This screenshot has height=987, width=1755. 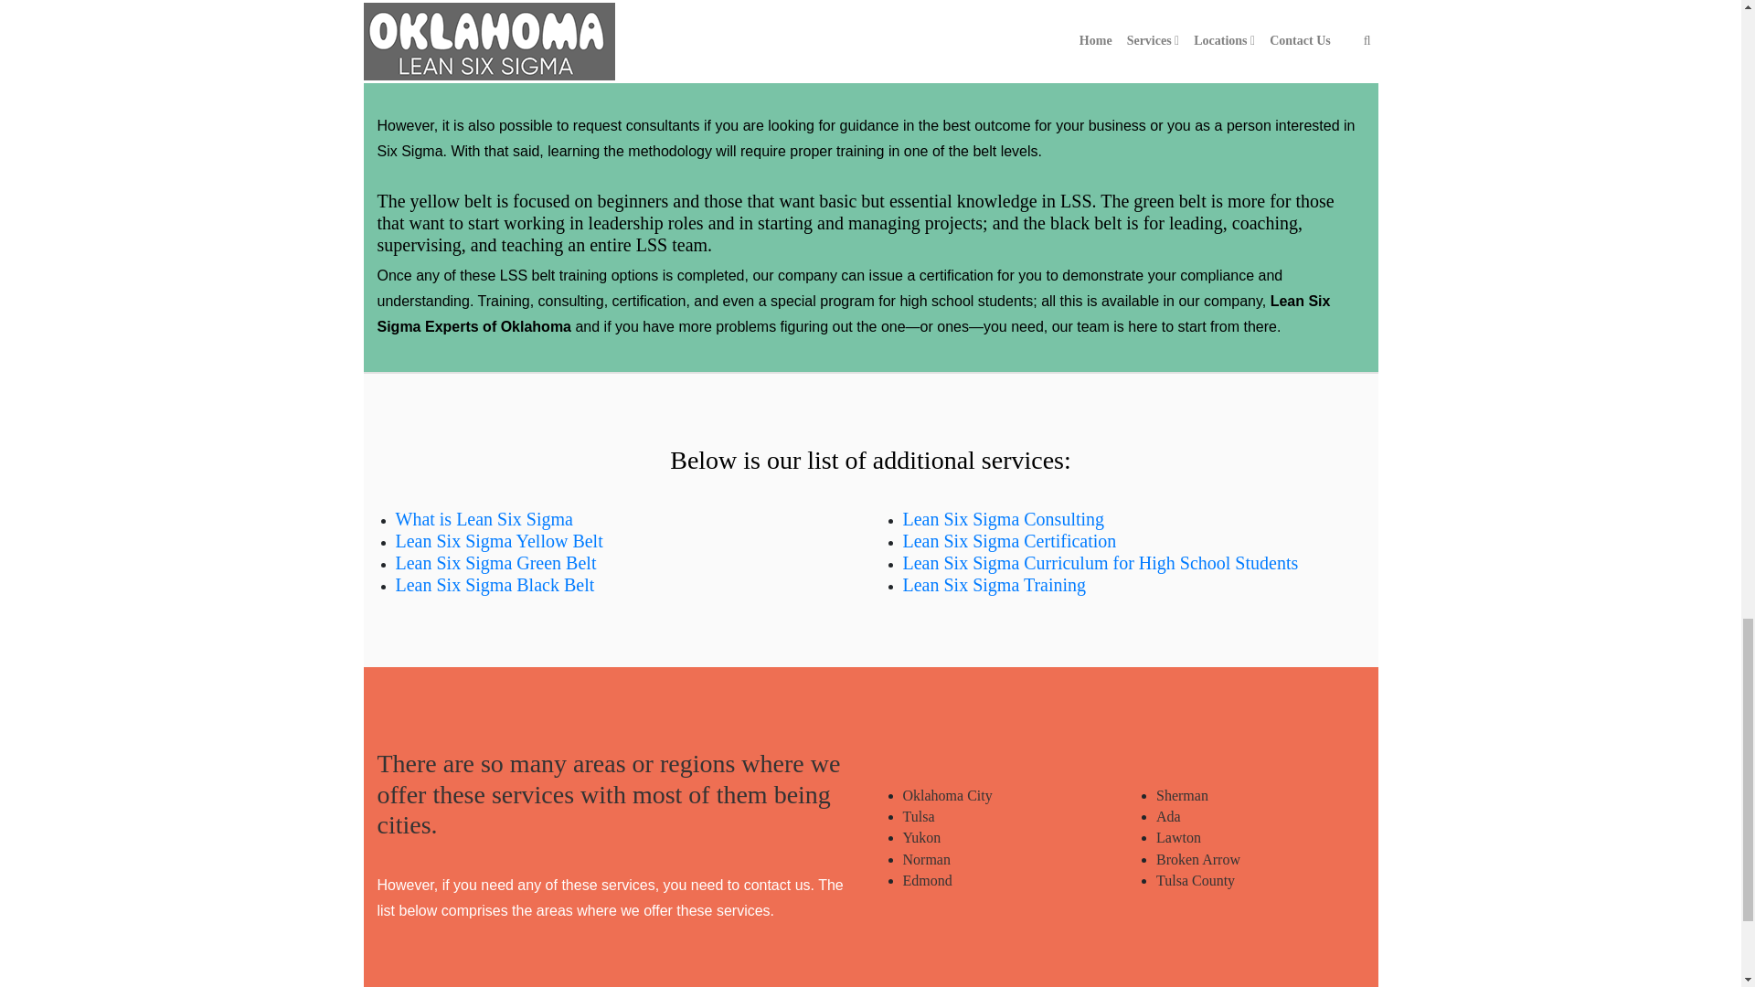 I want to click on Lean Six Sigma Certification, so click(x=1009, y=541).